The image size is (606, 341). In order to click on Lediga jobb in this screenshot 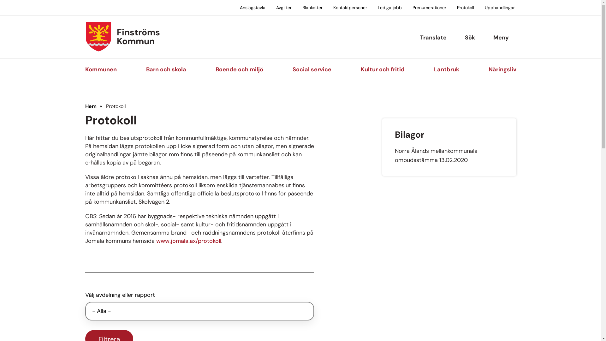, I will do `click(390, 8)`.